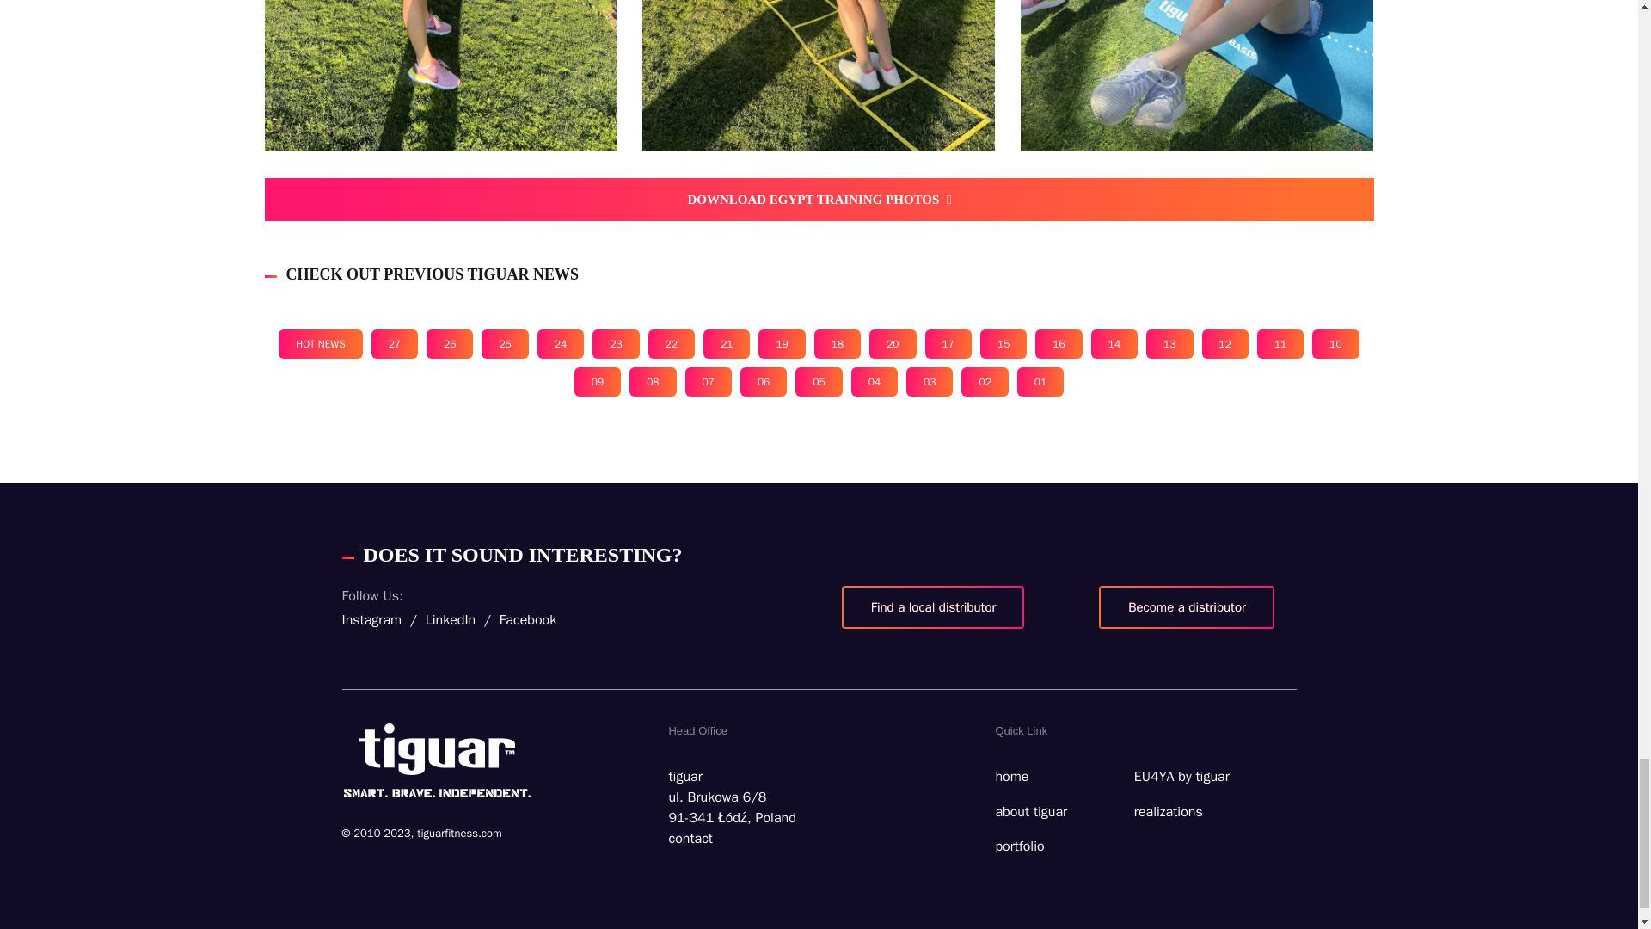 The image size is (1651, 929). What do you see at coordinates (1003, 344) in the screenshot?
I see `15` at bounding box center [1003, 344].